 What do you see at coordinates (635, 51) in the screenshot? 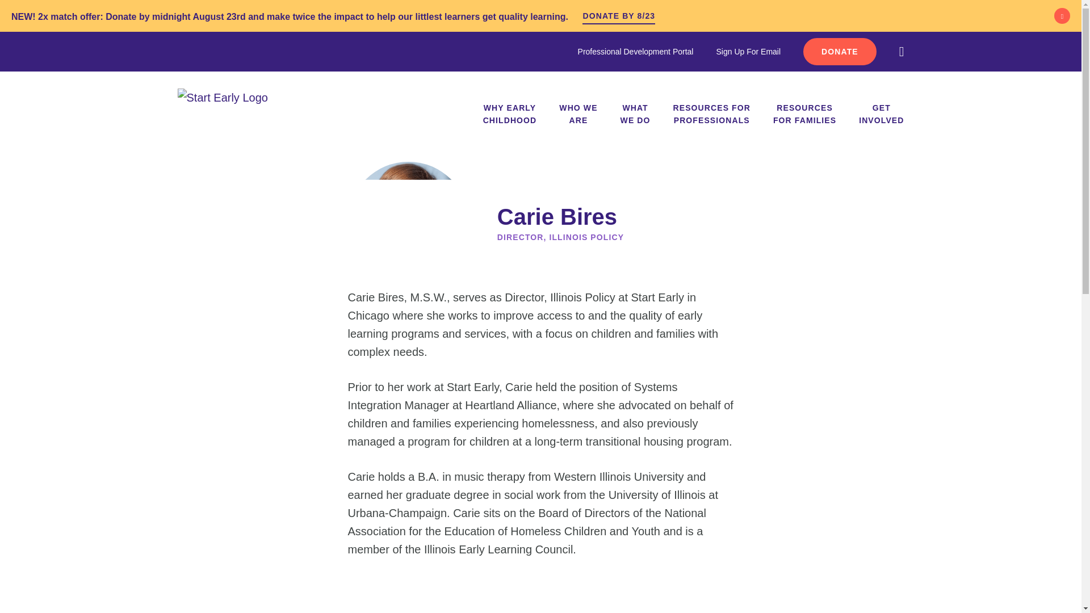
I see `Sign Up For Email` at bounding box center [635, 51].